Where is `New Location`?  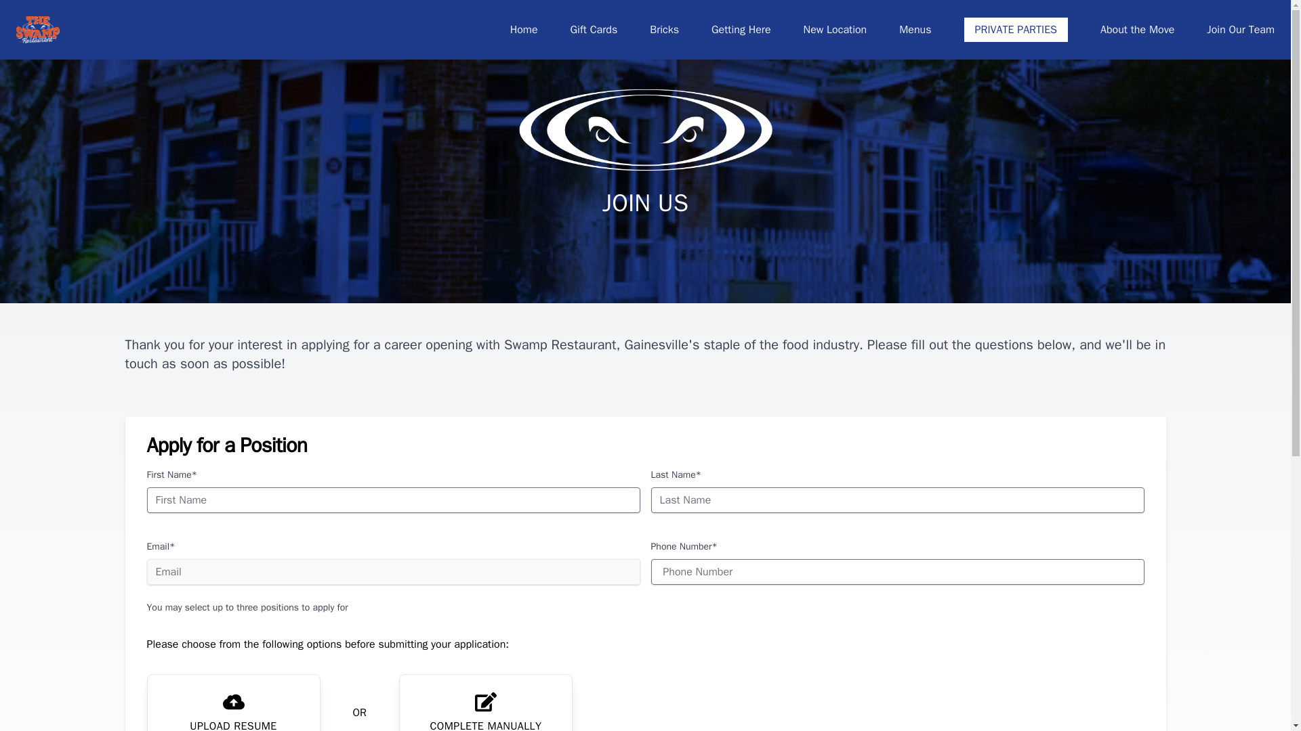
New Location is located at coordinates (835, 30).